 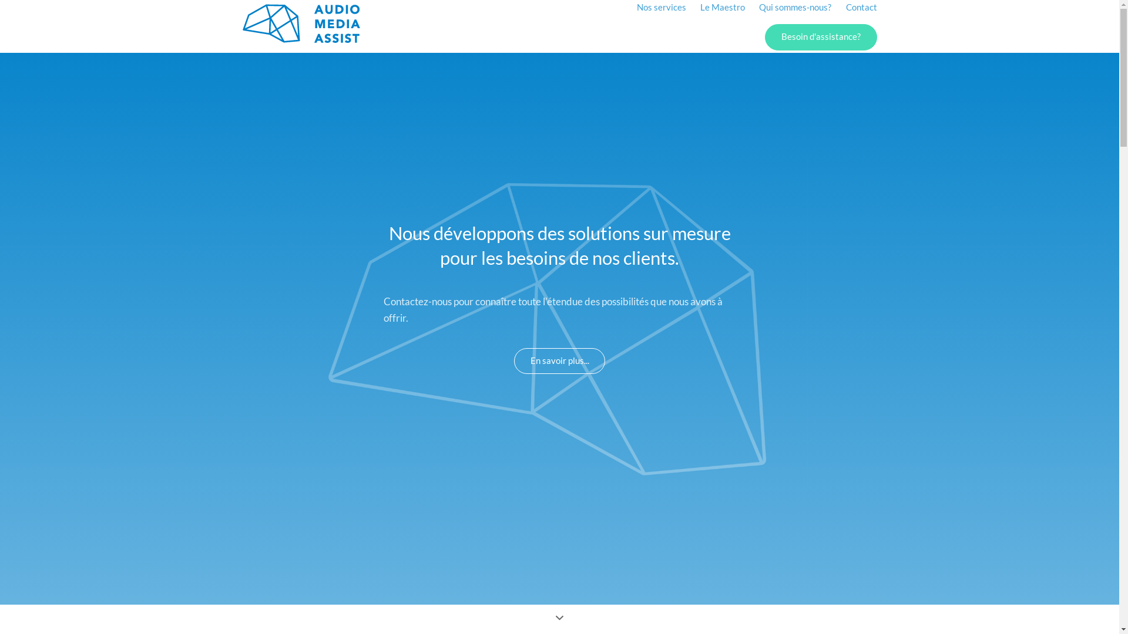 I want to click on Nos services, so click(x=662, y=9).